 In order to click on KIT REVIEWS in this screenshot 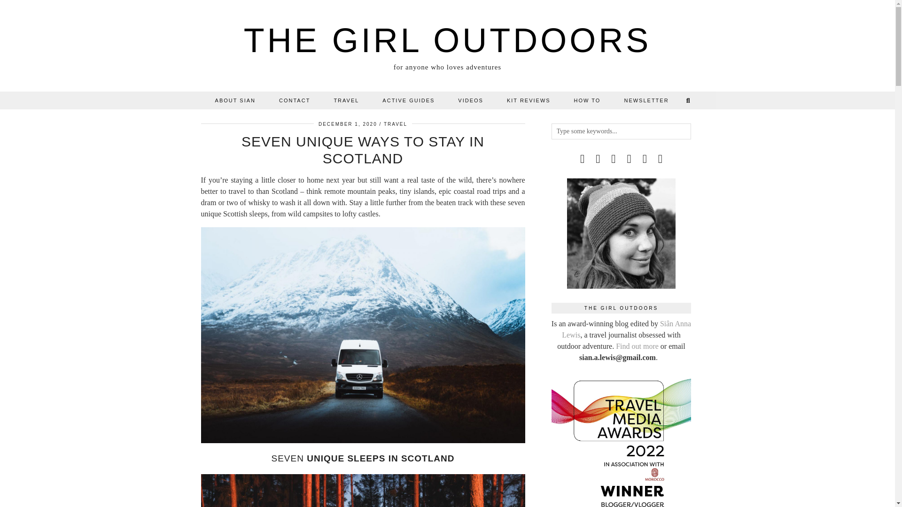, I will do `click(529, 100)`.